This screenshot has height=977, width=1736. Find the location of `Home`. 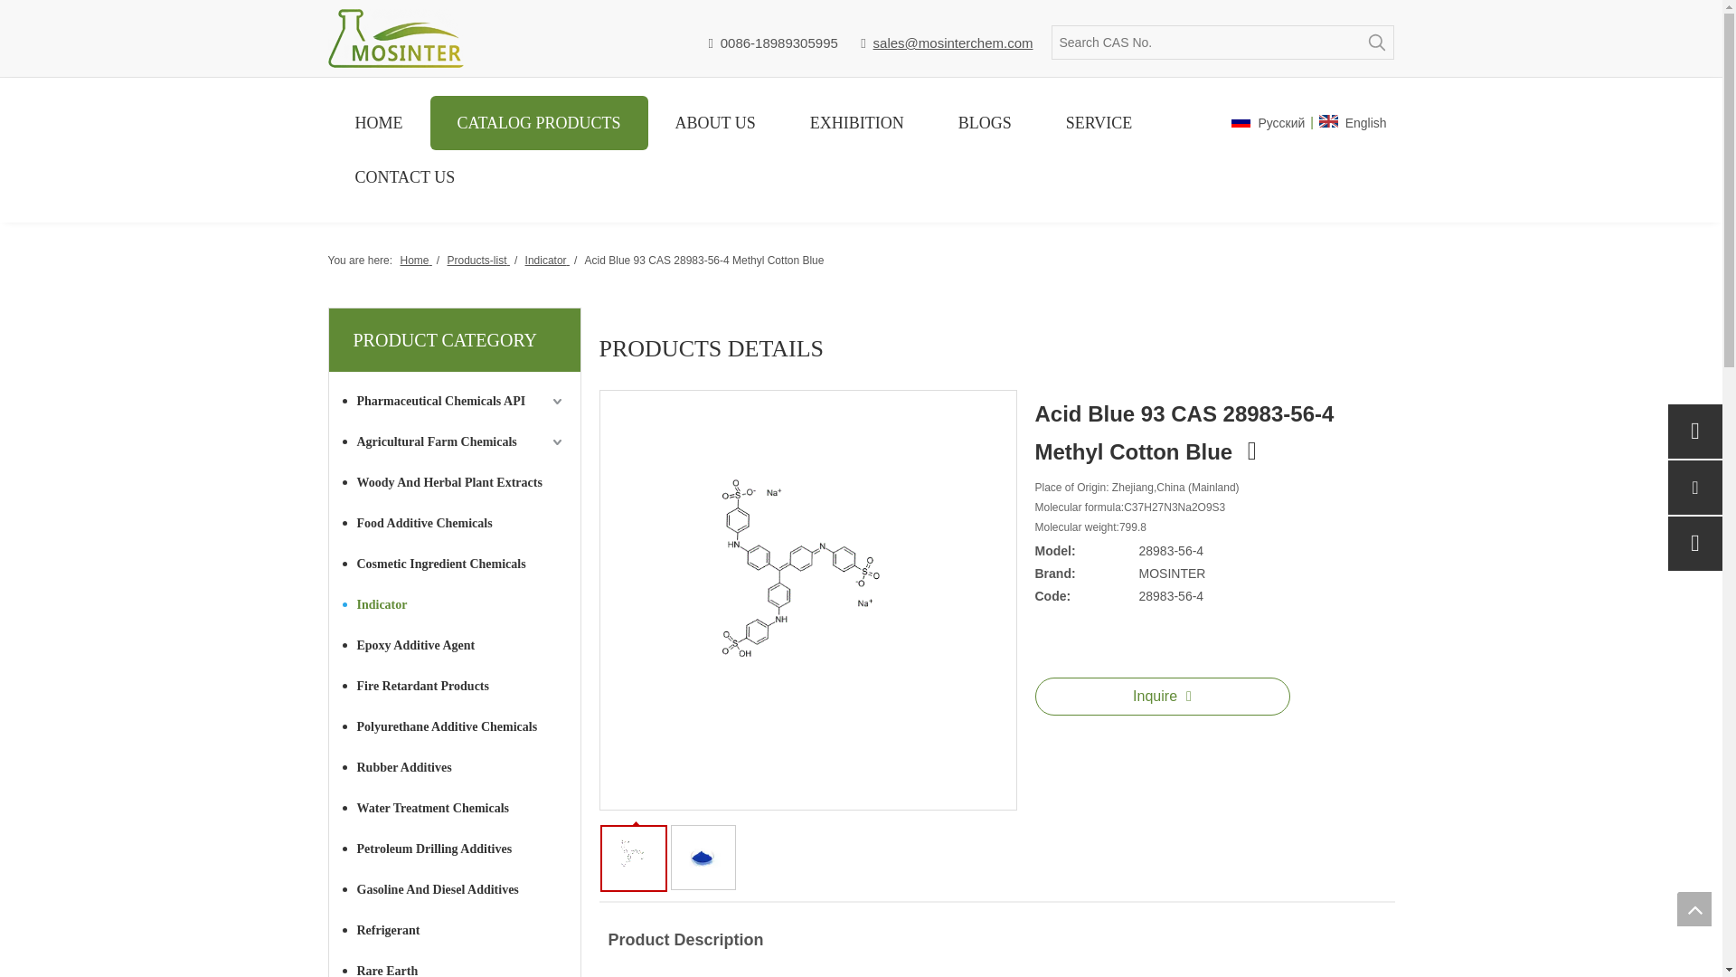

Home is located at coordinates (414, 260).